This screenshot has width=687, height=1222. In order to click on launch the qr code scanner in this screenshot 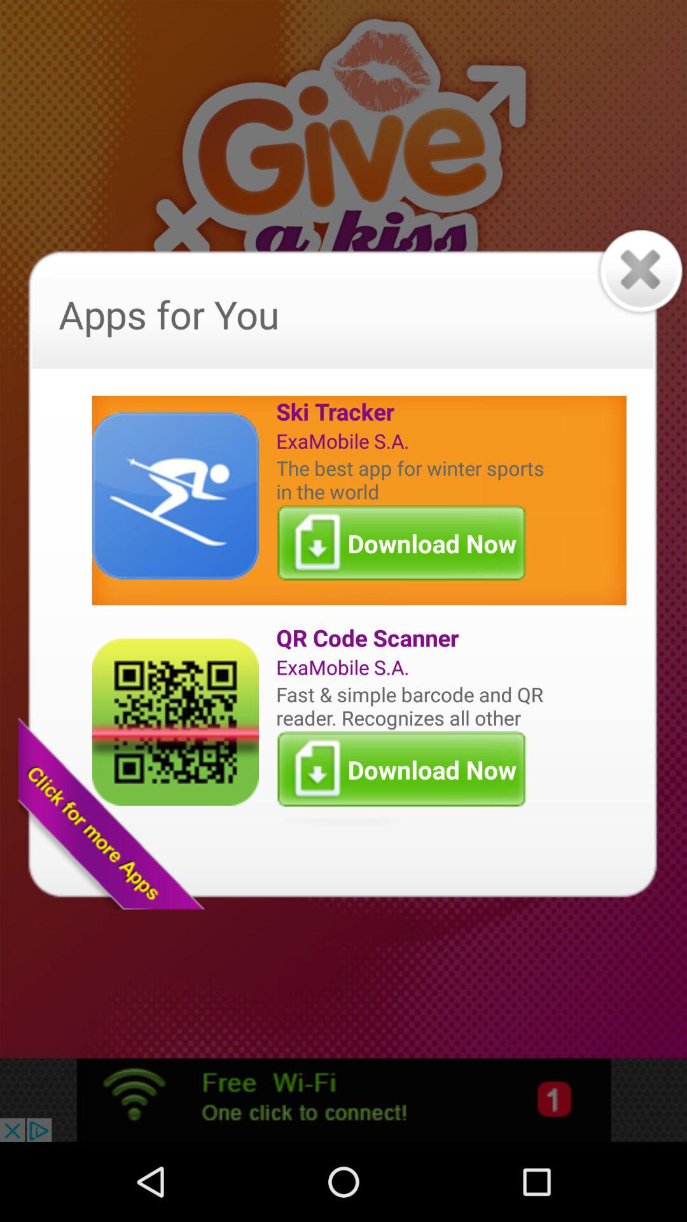, I will do `click(413, 638)`.